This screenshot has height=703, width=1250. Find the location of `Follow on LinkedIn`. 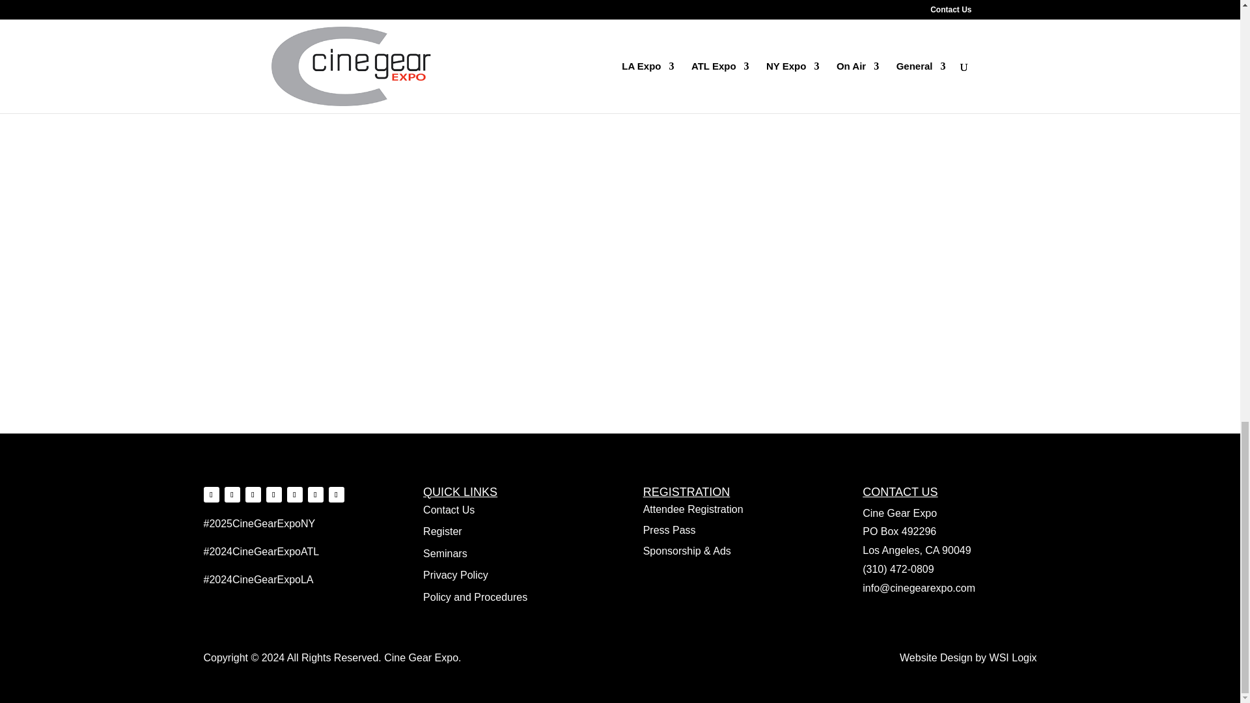

Follow on LinkedIn is located at coordinates (294, 495).